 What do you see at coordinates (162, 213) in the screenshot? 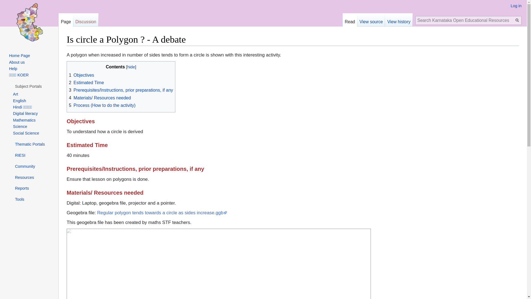
I see `Regular polygon tends towards a circle as sides increase.ggb` at bounding box center [162, 213].